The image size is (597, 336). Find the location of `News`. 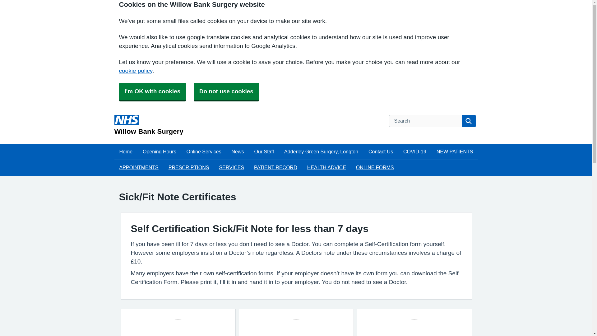

News is located at coordinates (238, 152).